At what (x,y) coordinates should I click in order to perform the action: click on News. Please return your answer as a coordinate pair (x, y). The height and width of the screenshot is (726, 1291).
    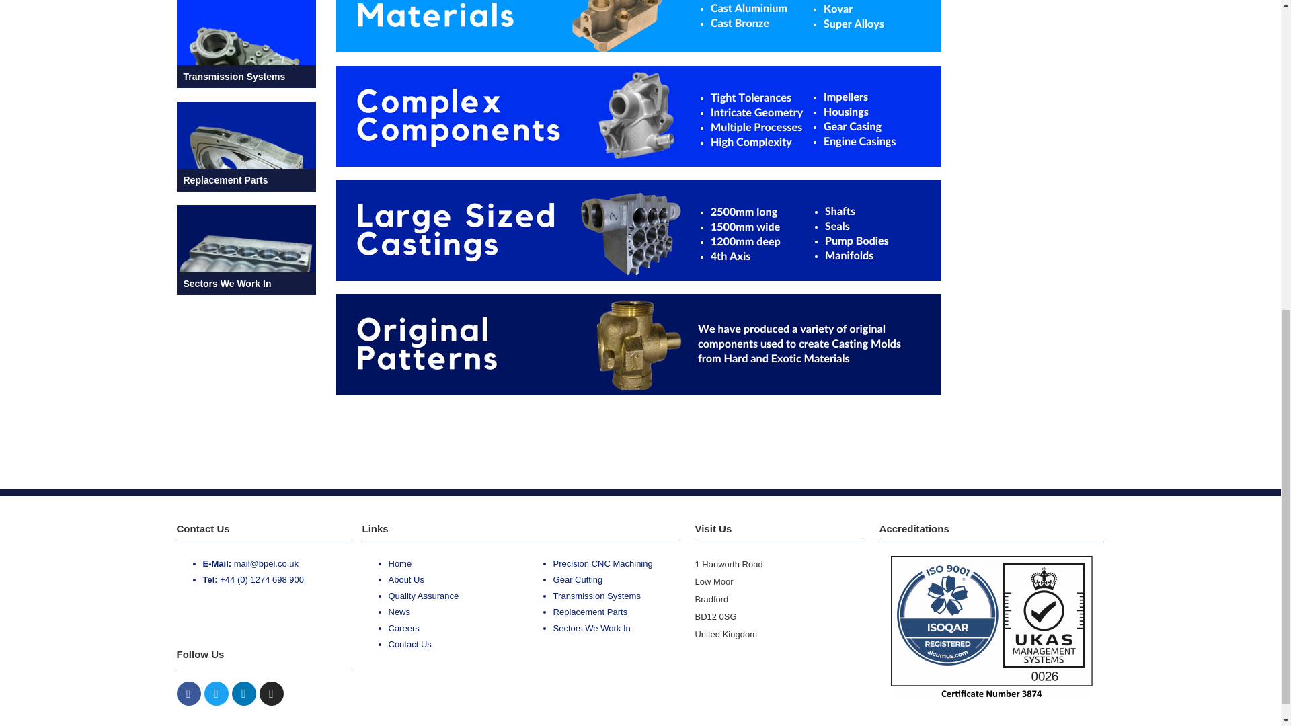
    Looking at the image, I should click on (399, 612).